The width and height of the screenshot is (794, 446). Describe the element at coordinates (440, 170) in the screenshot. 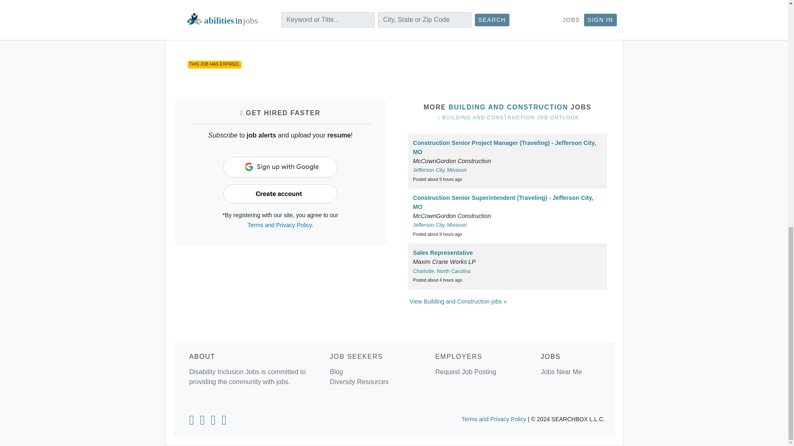

I see `Jefferson City, Missouri` at that location.